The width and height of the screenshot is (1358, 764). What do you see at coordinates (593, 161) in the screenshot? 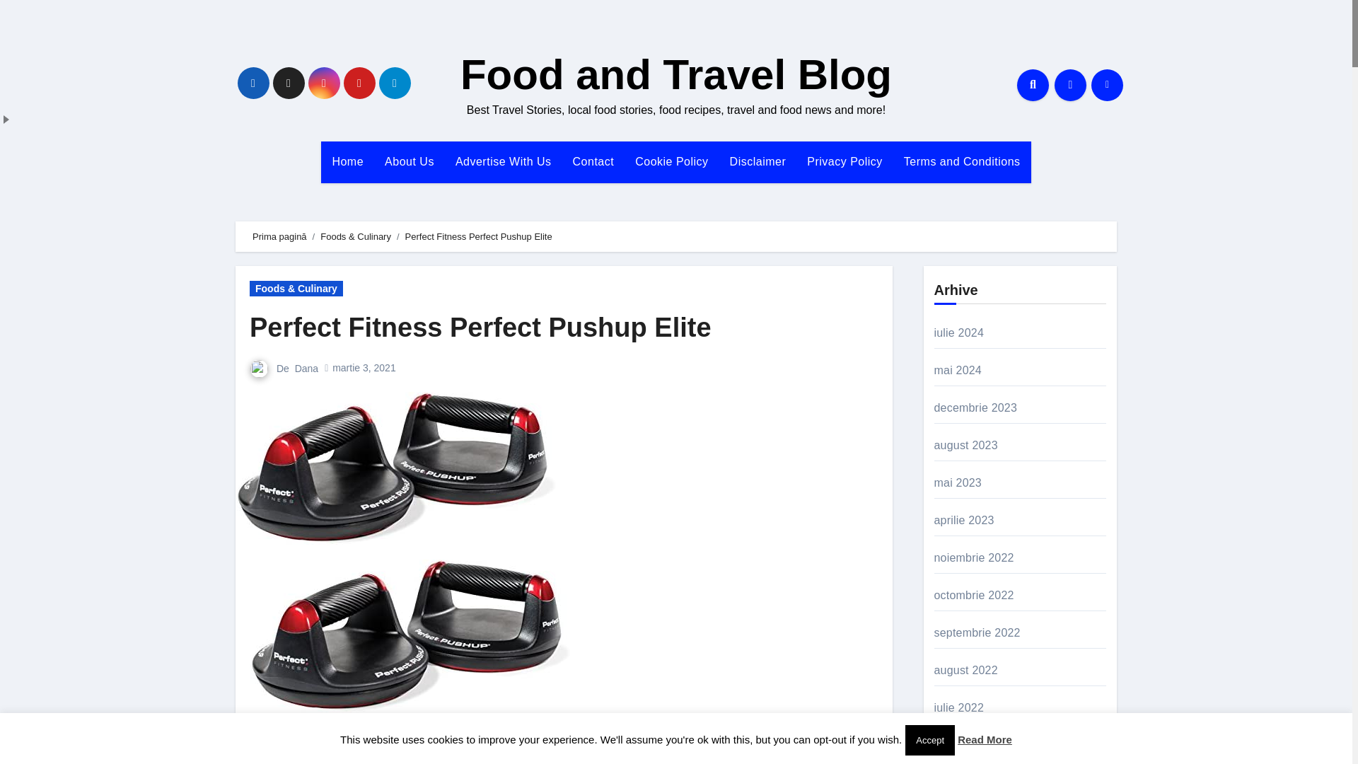
I see `Contact` at bounding box center [593, 161].